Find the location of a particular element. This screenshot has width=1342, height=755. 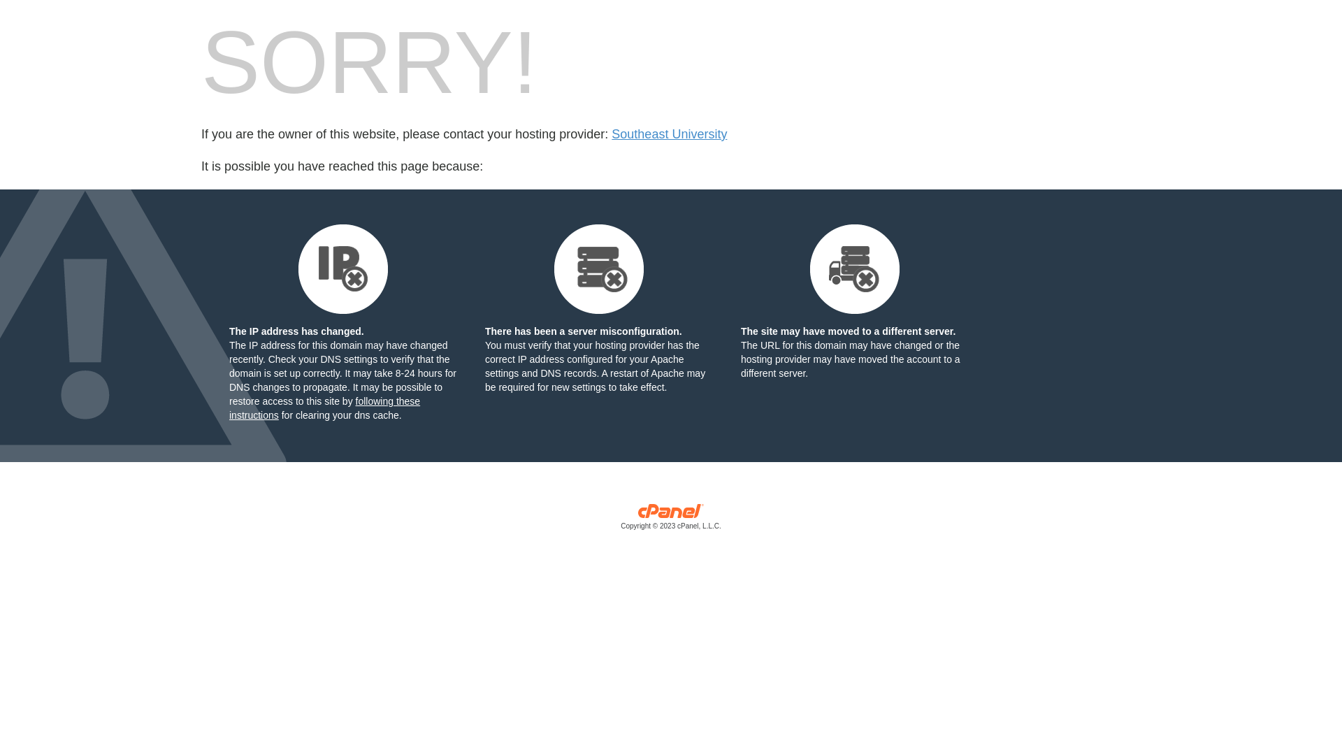

following these instructions is located at coordinates (324, 408).